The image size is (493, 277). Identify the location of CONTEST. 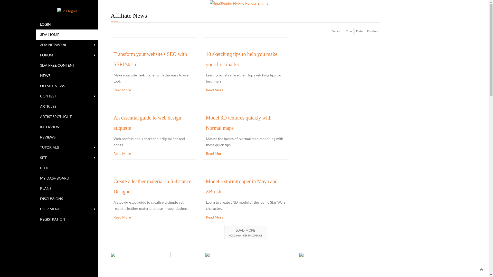
(67, 96).